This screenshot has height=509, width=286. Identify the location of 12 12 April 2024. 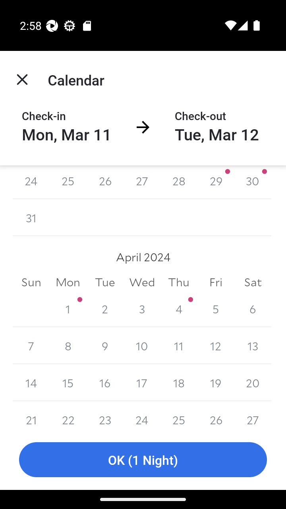
(215, 346).